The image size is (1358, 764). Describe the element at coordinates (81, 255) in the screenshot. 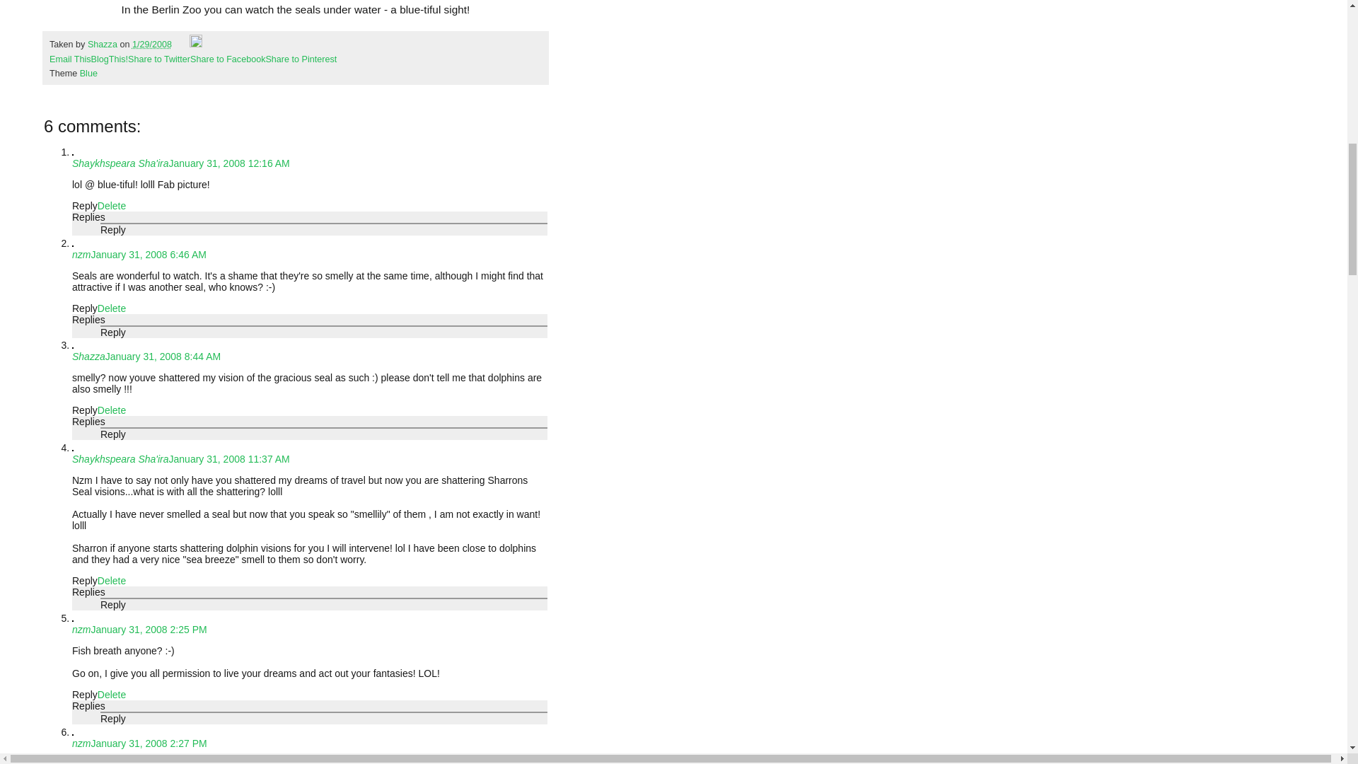

I see `nzm` at that location.